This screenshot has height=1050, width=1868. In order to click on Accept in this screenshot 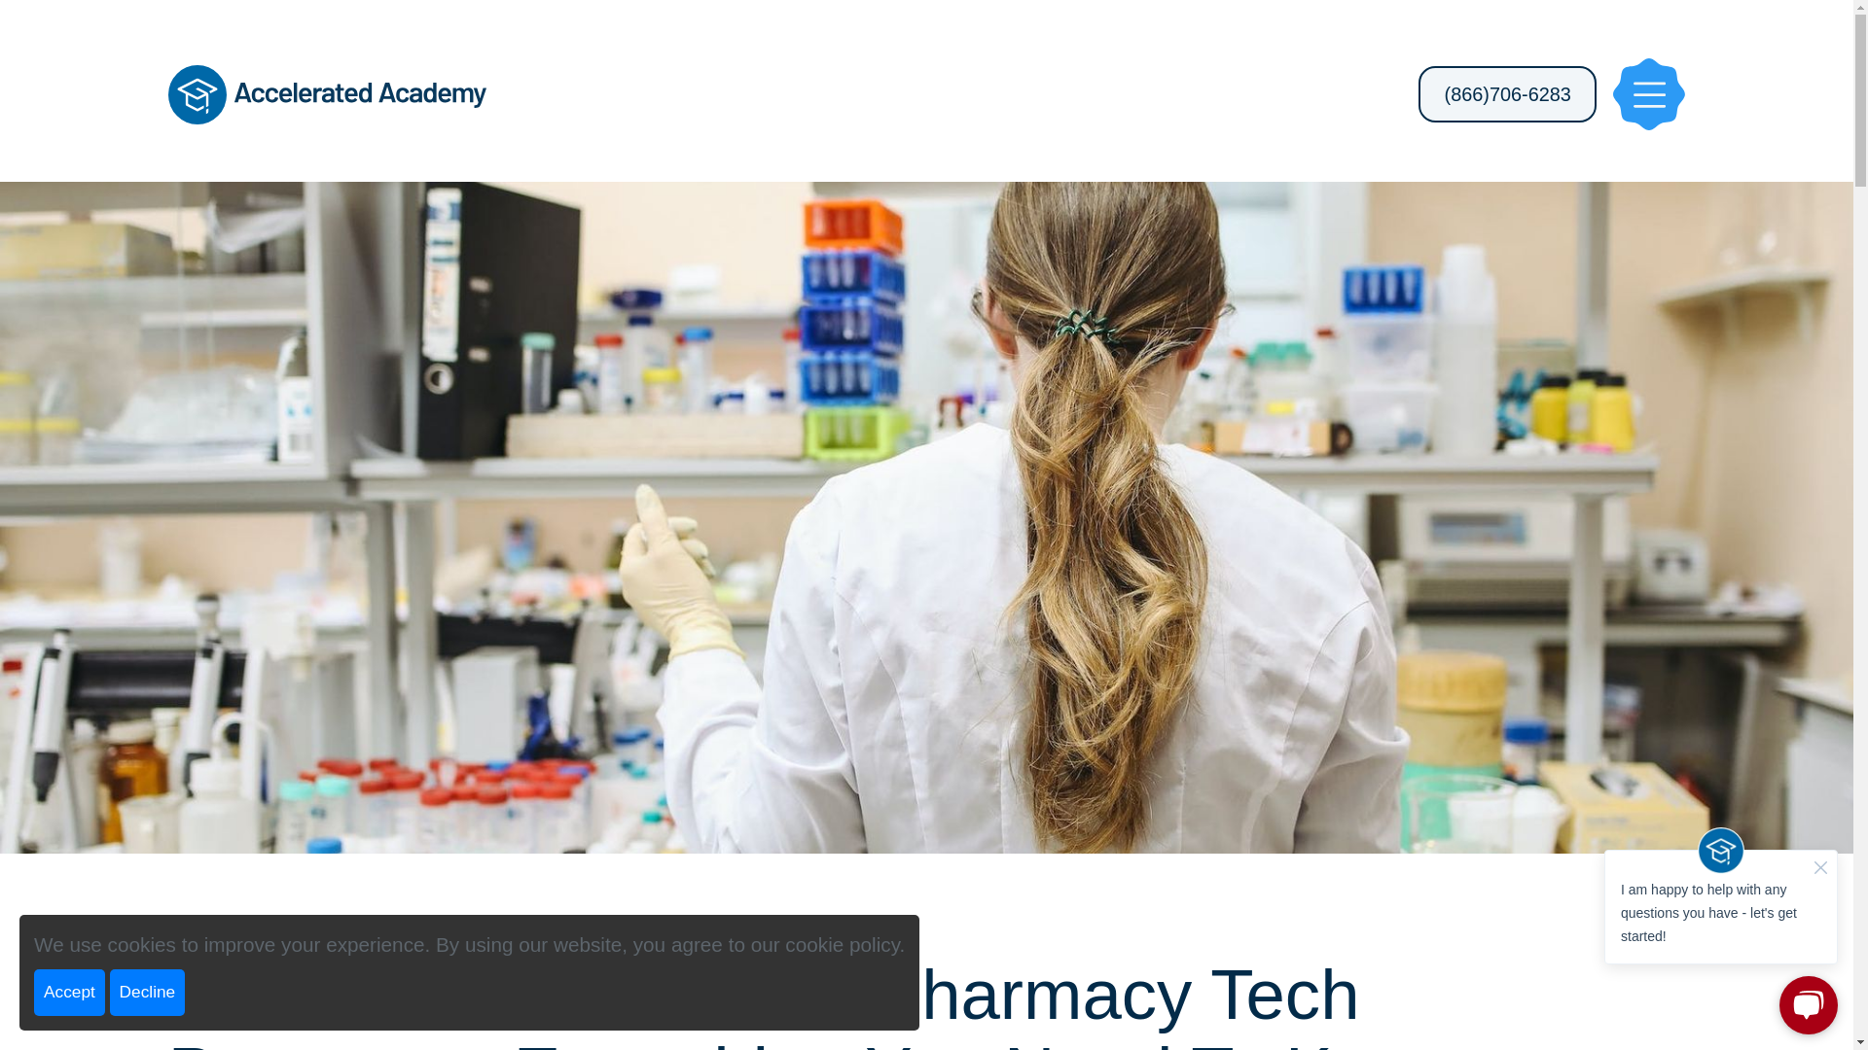, I will do `click(68, 992)`.